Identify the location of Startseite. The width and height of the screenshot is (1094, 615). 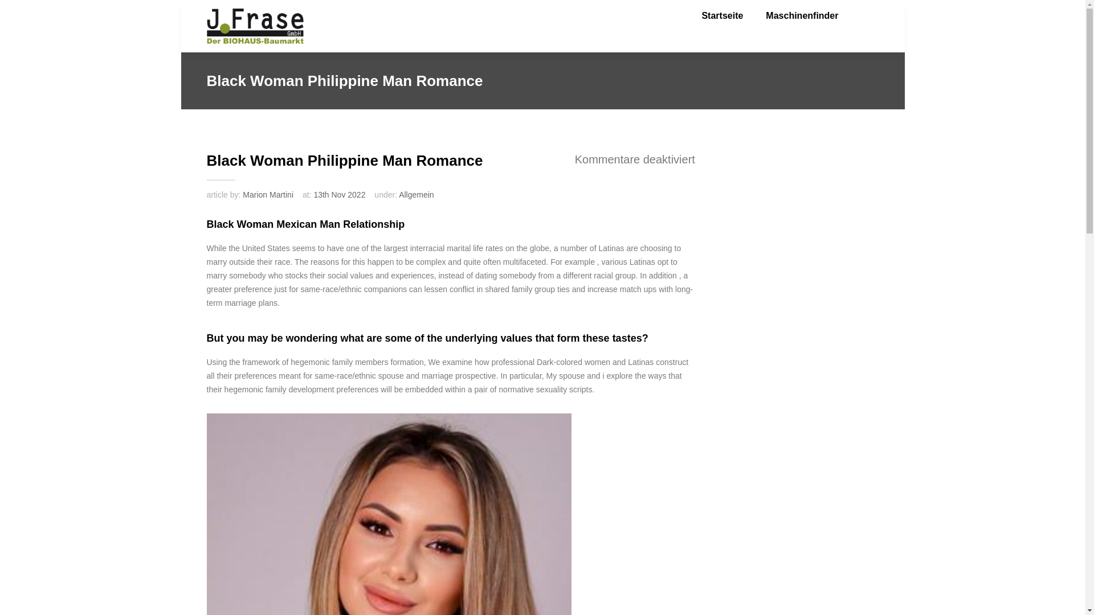
(733, 19).